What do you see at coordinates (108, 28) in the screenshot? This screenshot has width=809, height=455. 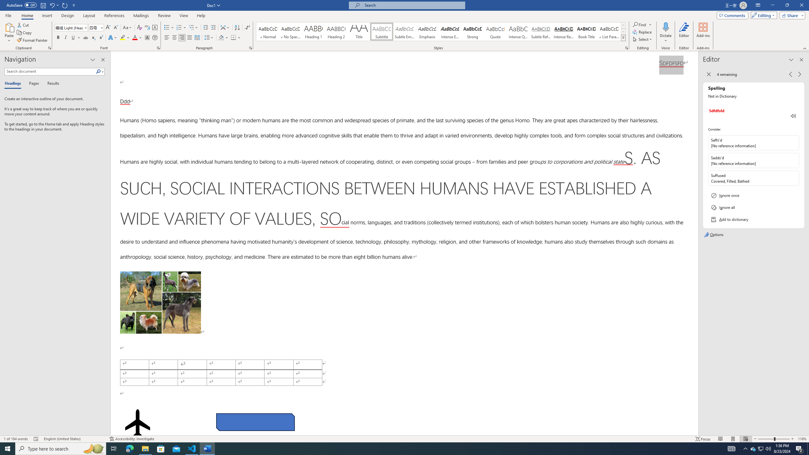 I see `Grow Font` at bounding box center [108, 28].